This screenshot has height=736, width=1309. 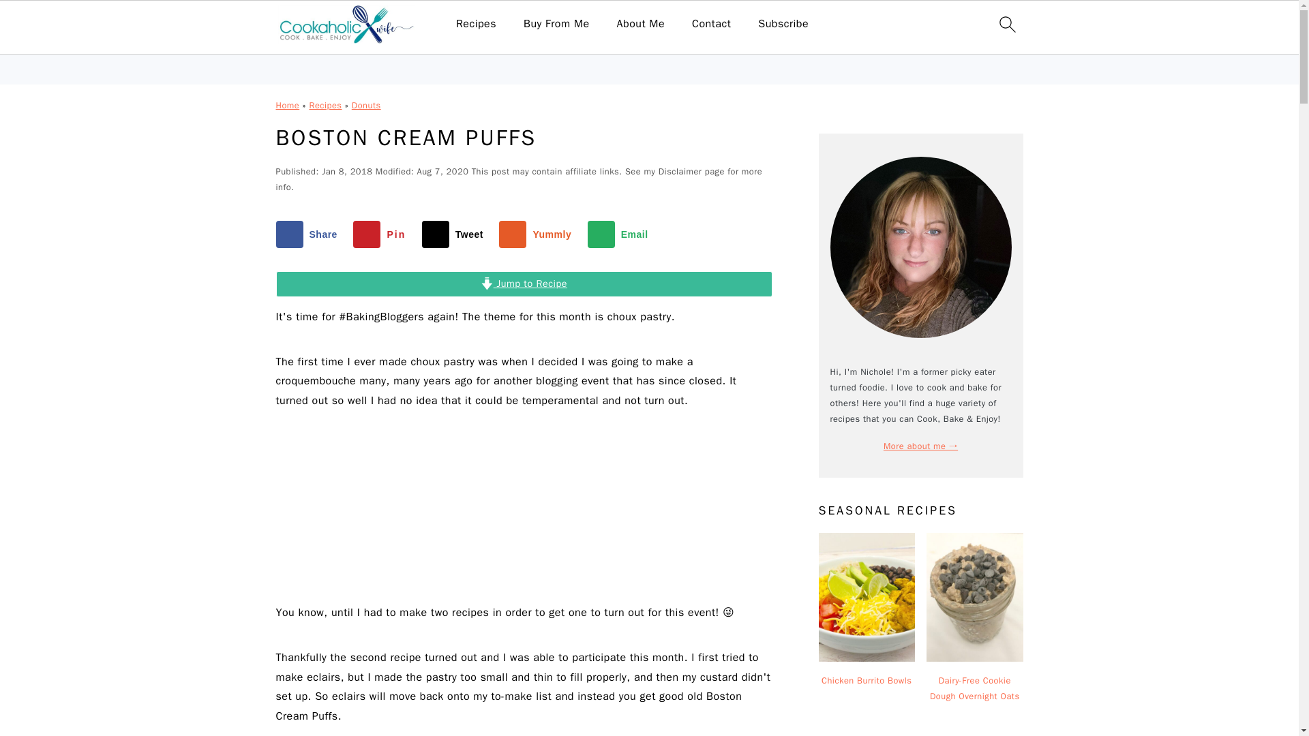 I want to click on Buy From Me, so click(x=556, y=24).